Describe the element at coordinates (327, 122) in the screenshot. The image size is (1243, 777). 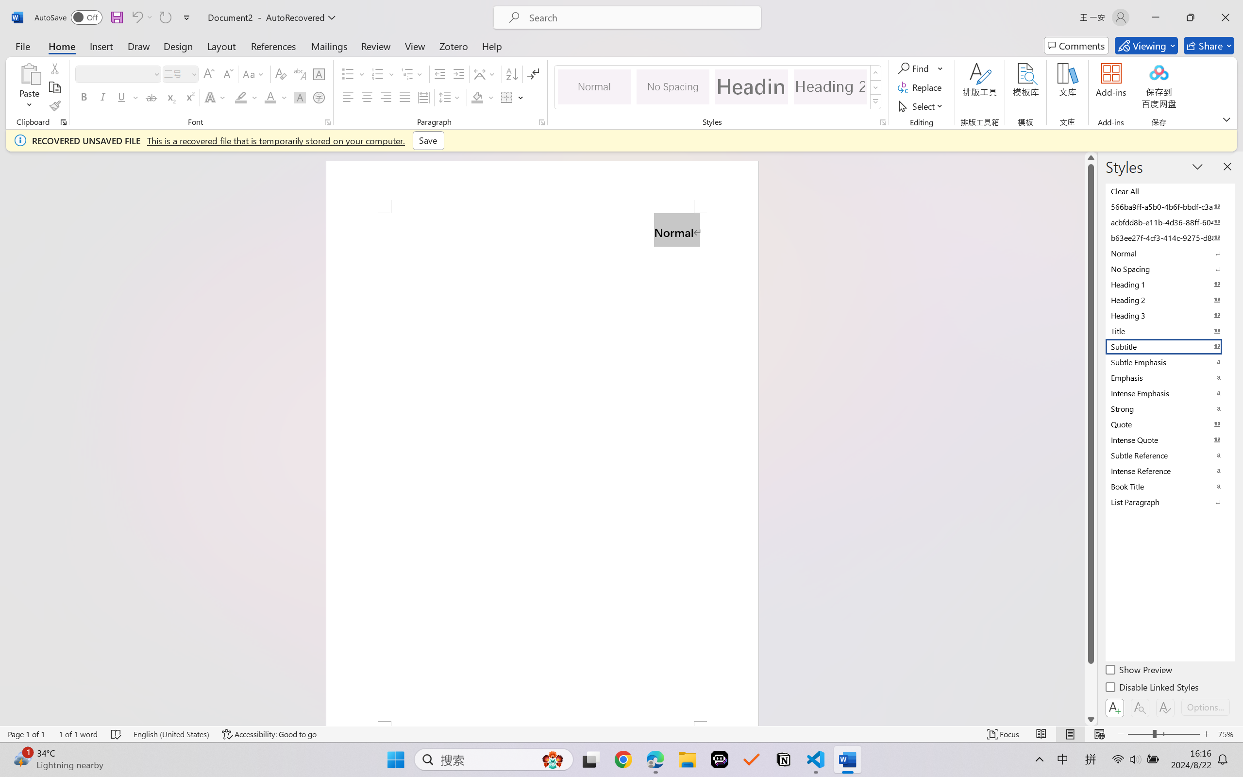
I see `Font...` at that location.